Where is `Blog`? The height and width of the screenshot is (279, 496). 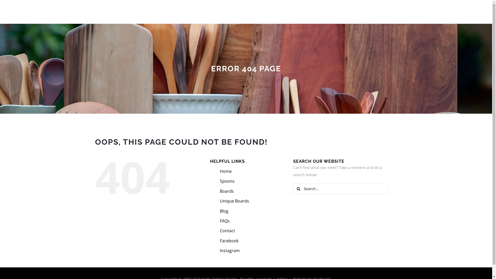
Blog is located at coordinates (314, 11).